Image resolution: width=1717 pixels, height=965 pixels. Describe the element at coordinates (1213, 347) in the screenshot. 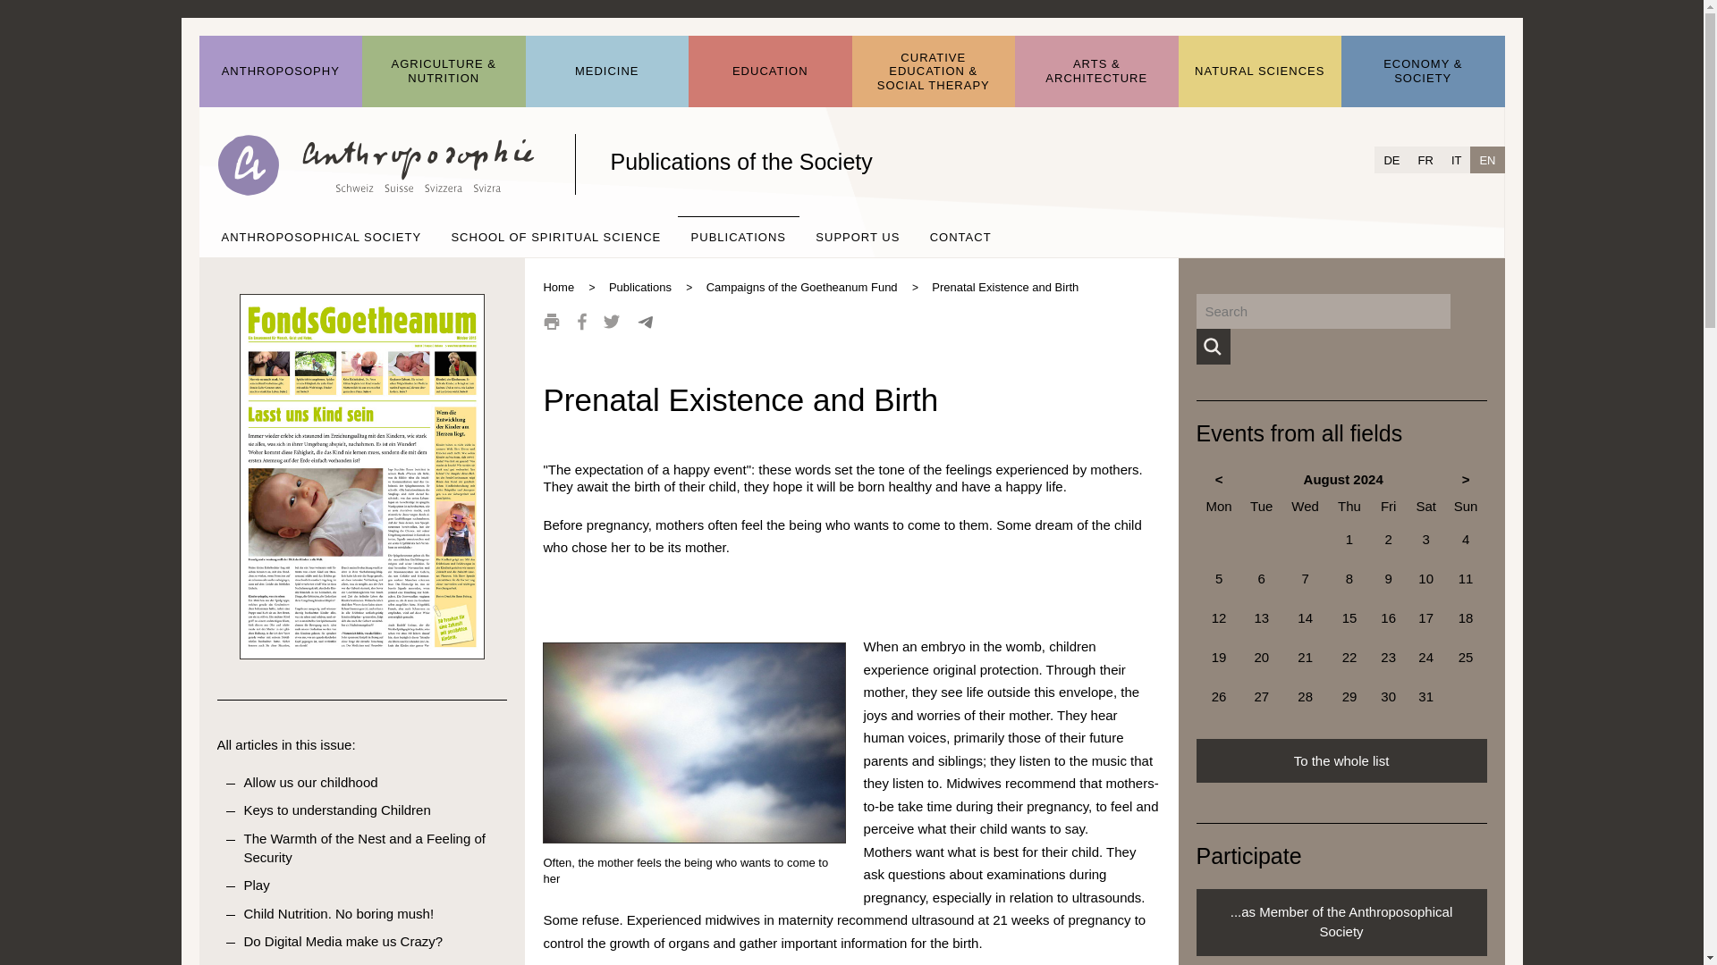

I see `Search` at that location.